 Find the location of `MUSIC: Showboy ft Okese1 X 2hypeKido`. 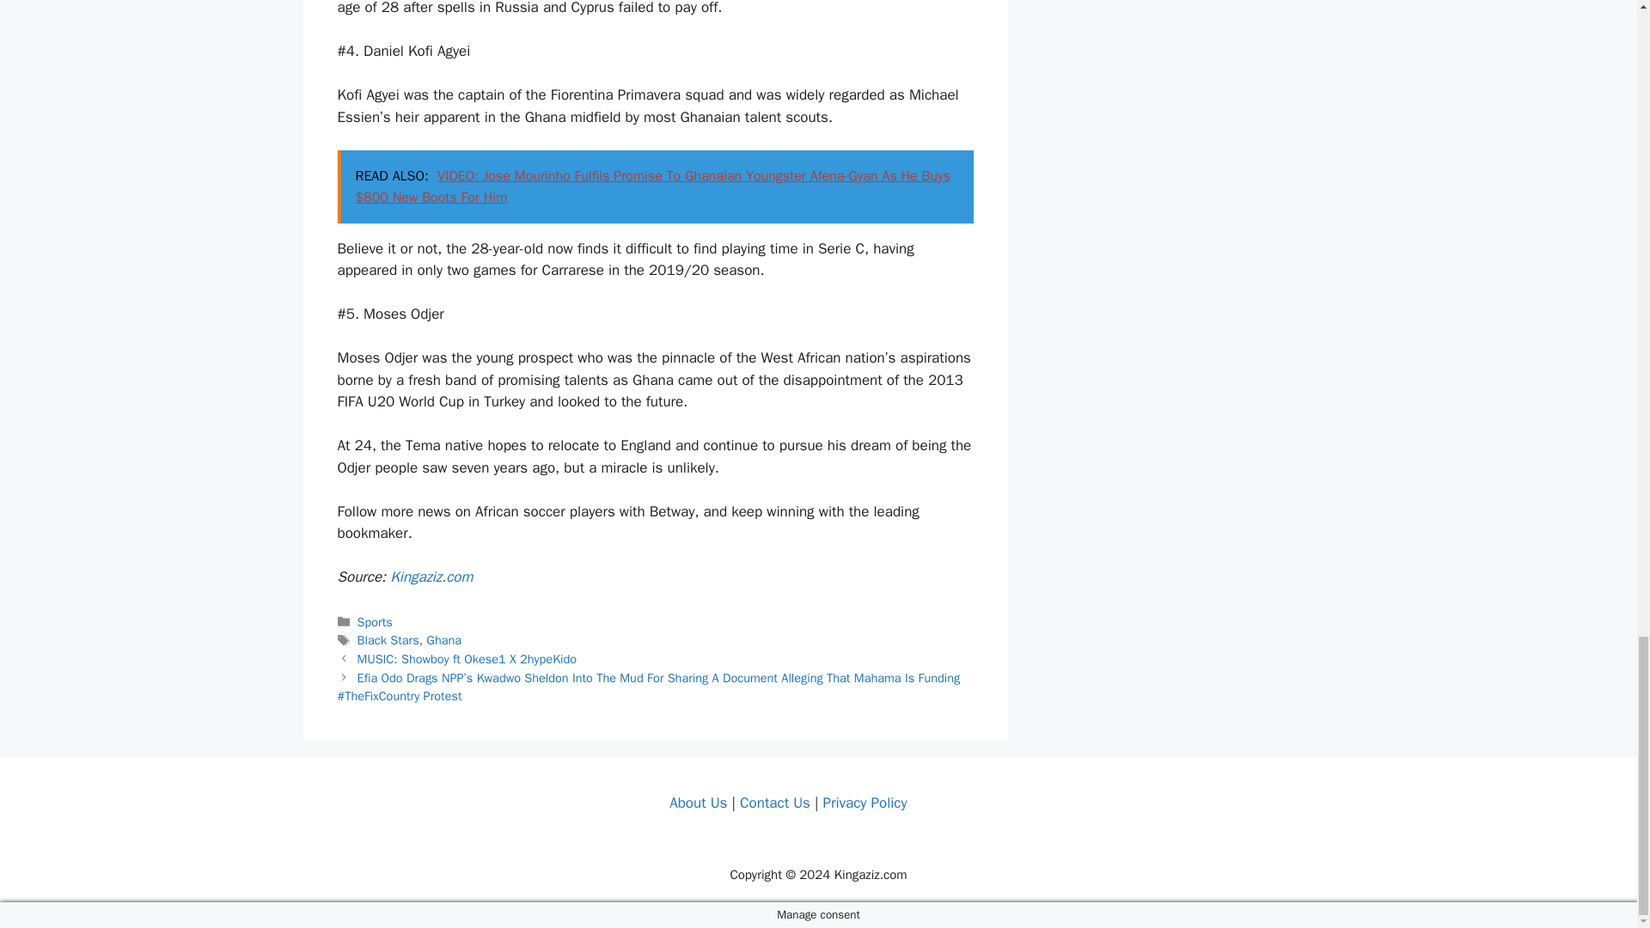

MUSIC: Showboy ft Okese1 X 2hypeKido is located at coordinates (467, 659).